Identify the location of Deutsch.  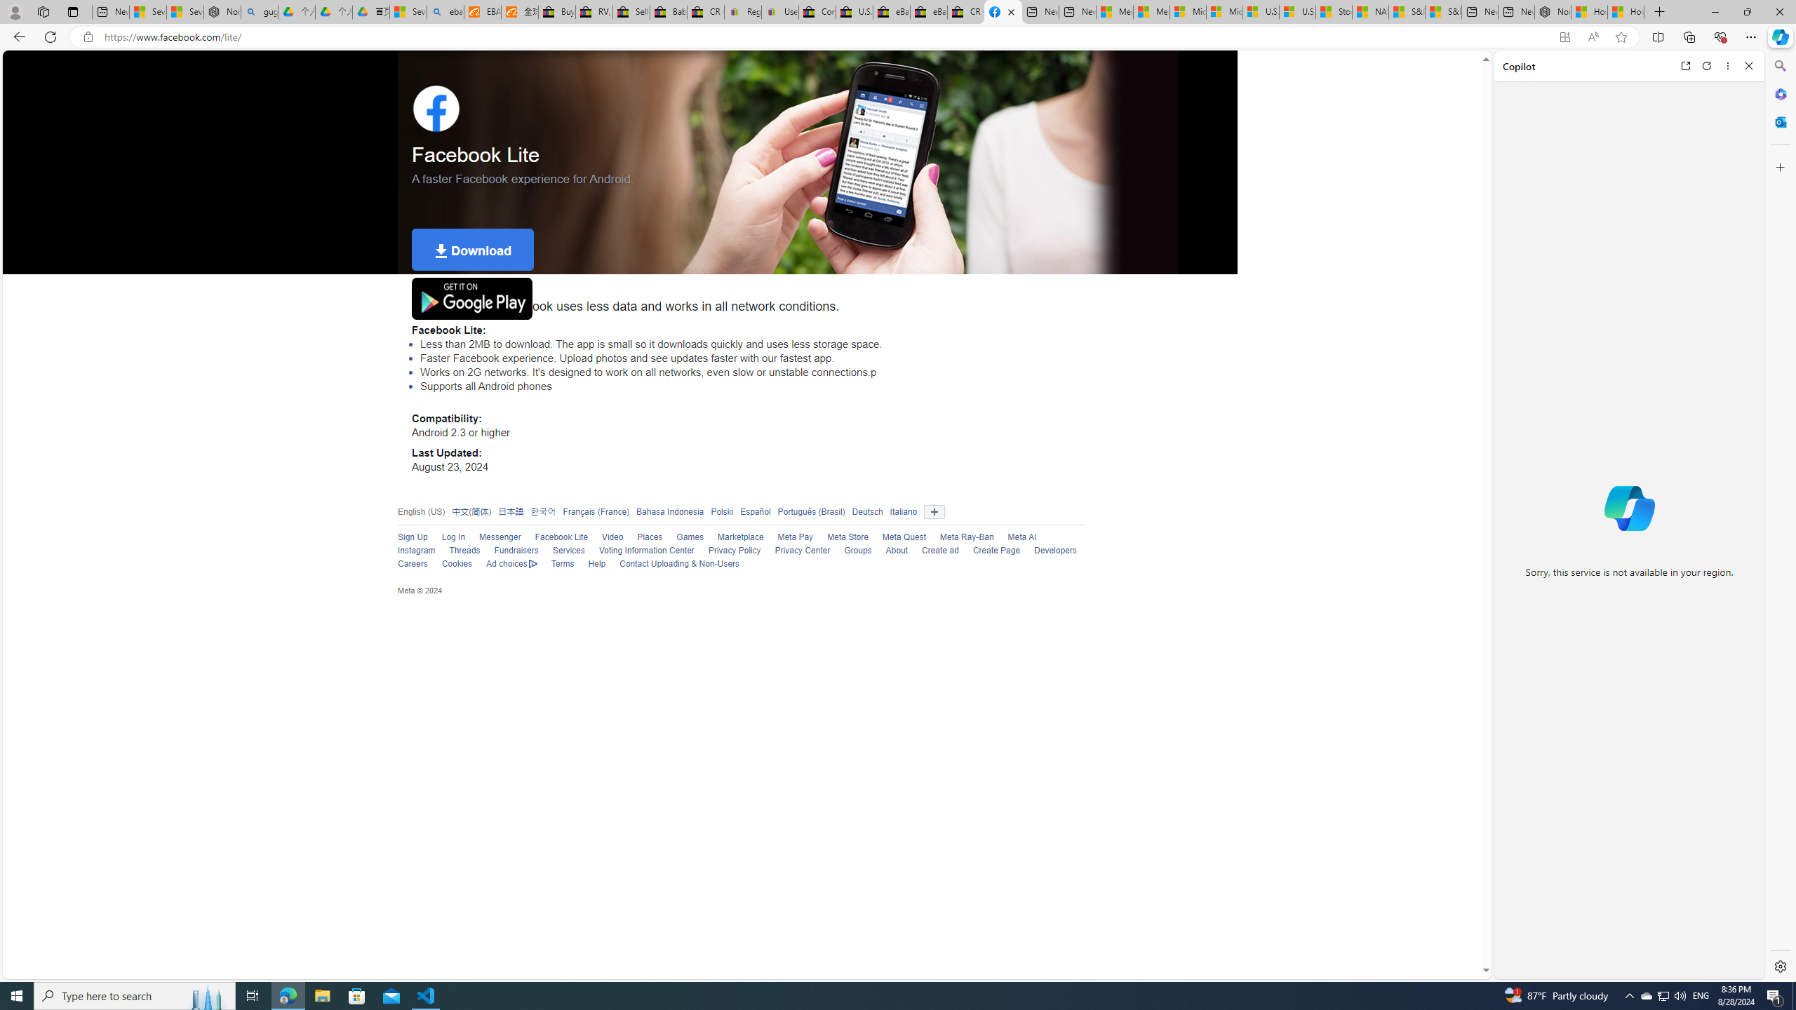
(864, 512).